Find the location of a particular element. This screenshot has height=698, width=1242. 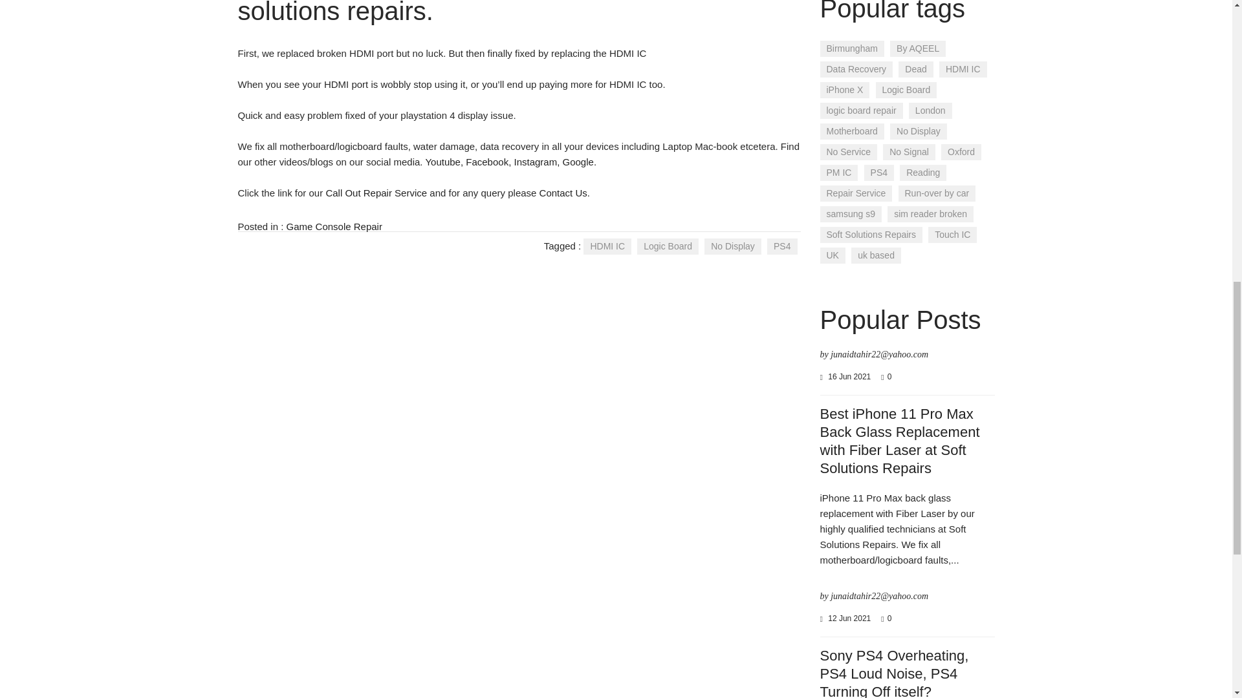

Call Out Repair Service is located at coordinates (376, 193).